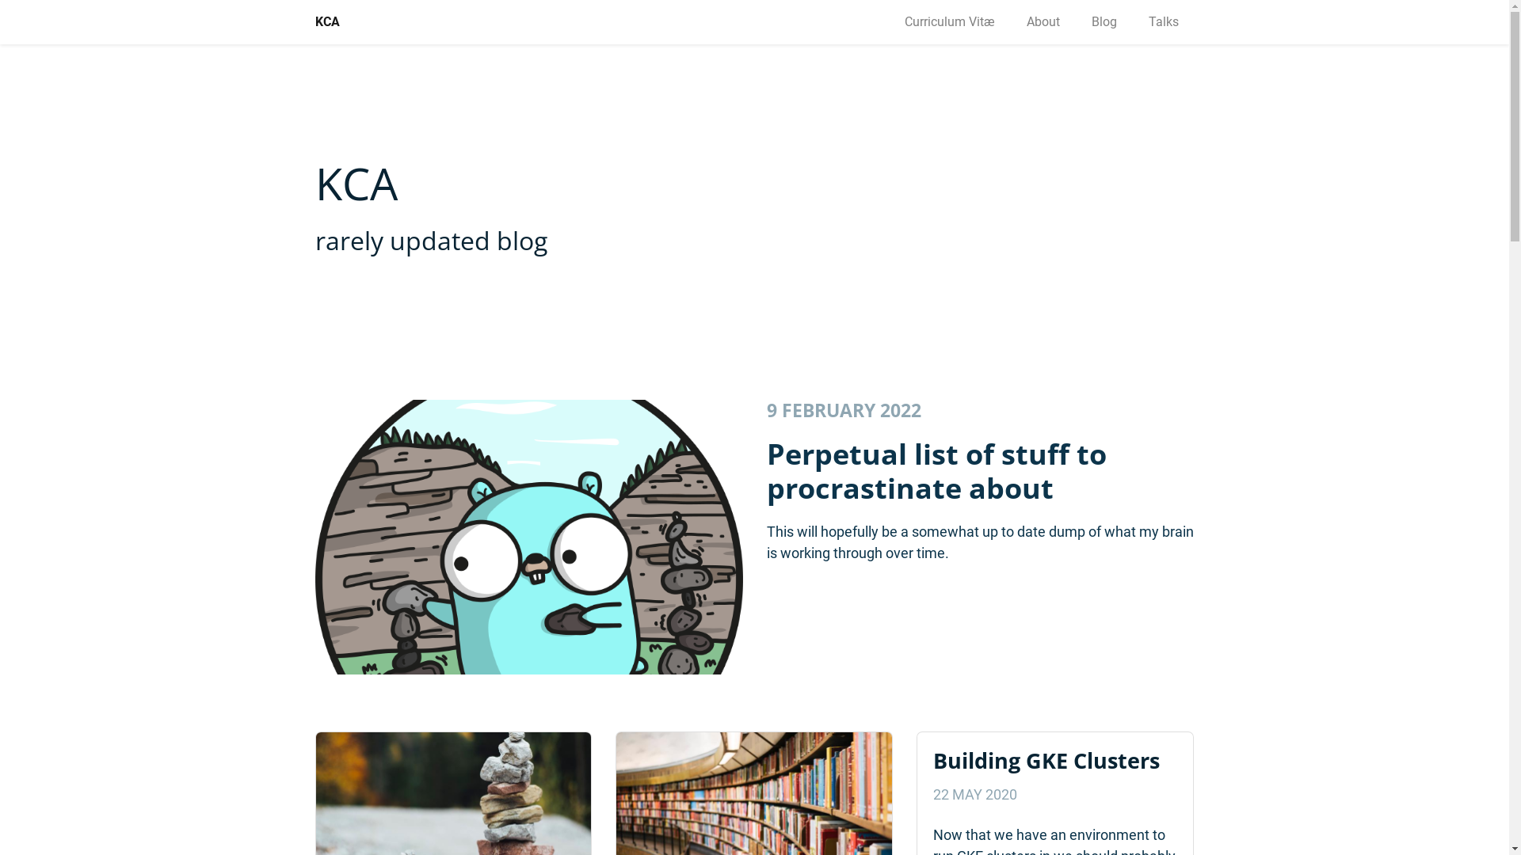 The width and height of the screenshot is (1521, 855). What do you see at coordinates (1043, 22) in the screenshot?
I see `About` at bounding box center [1043, 22].